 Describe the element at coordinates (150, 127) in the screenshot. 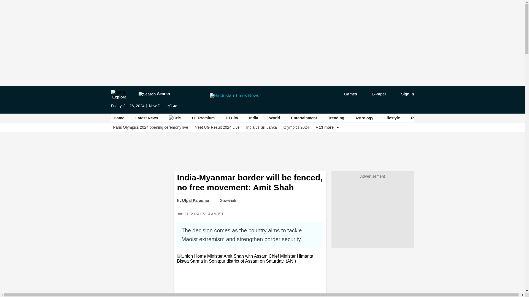

I see `Paris Olympics 2024 opening ceremony live` at that location.